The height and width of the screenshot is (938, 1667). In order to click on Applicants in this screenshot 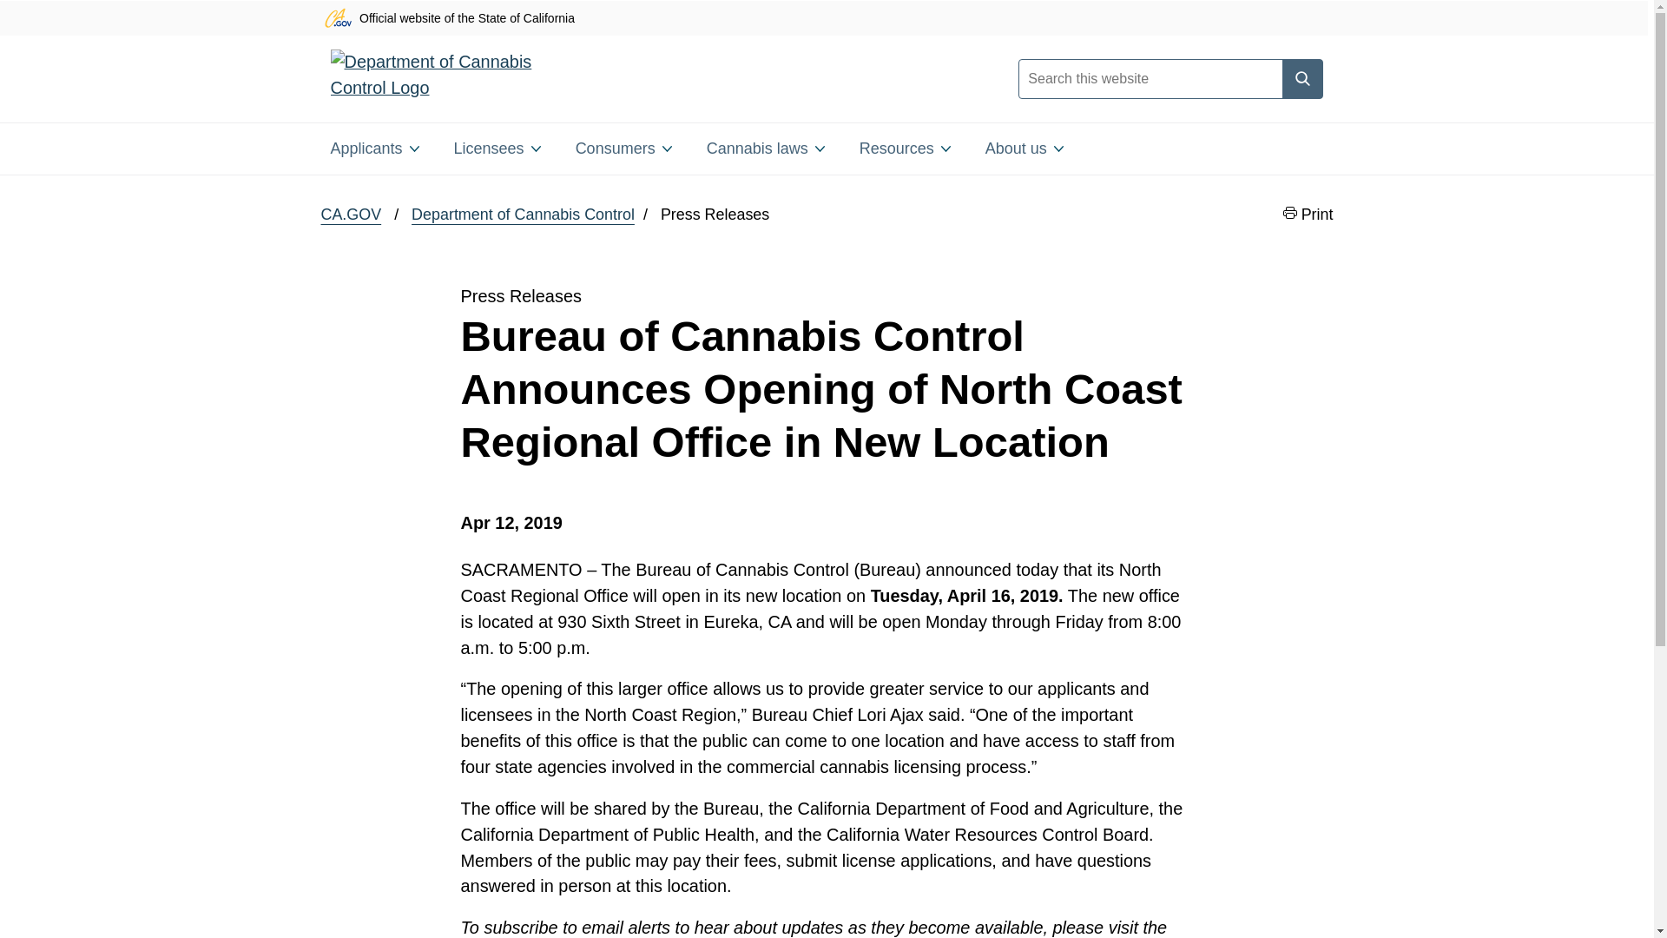, I will do `click(373, 148)`.